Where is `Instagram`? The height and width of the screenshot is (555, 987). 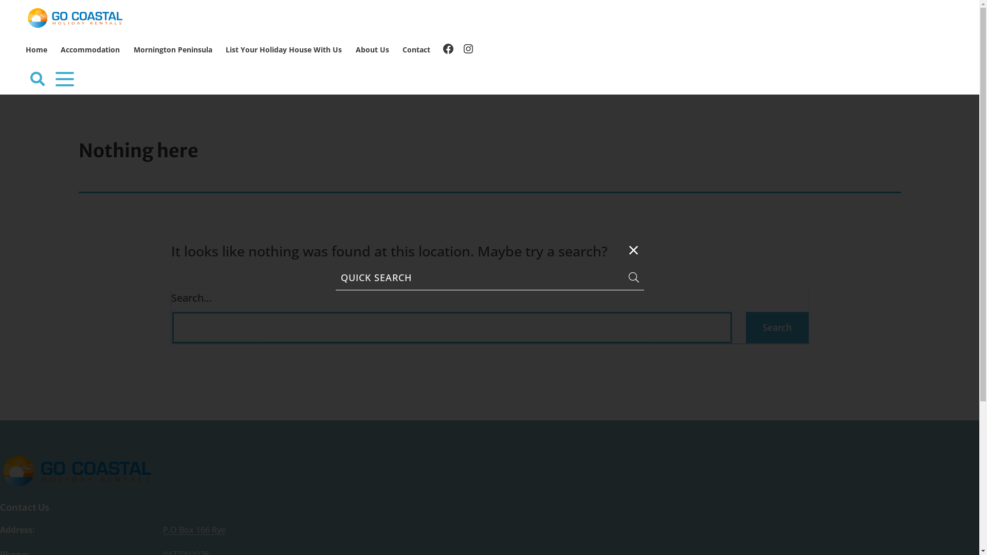
Instagram is located at coordinates (468, 50).